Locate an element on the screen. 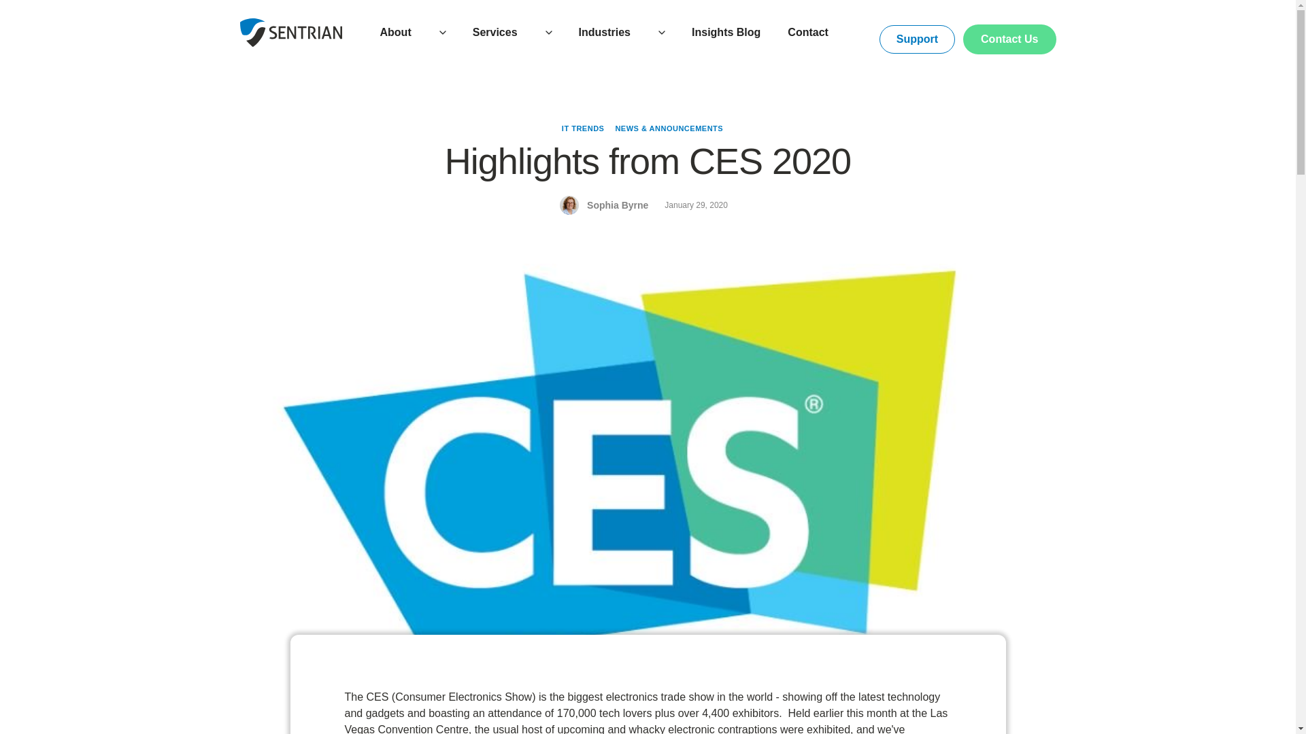  Insights Blog is located at coordinates (726, 33).